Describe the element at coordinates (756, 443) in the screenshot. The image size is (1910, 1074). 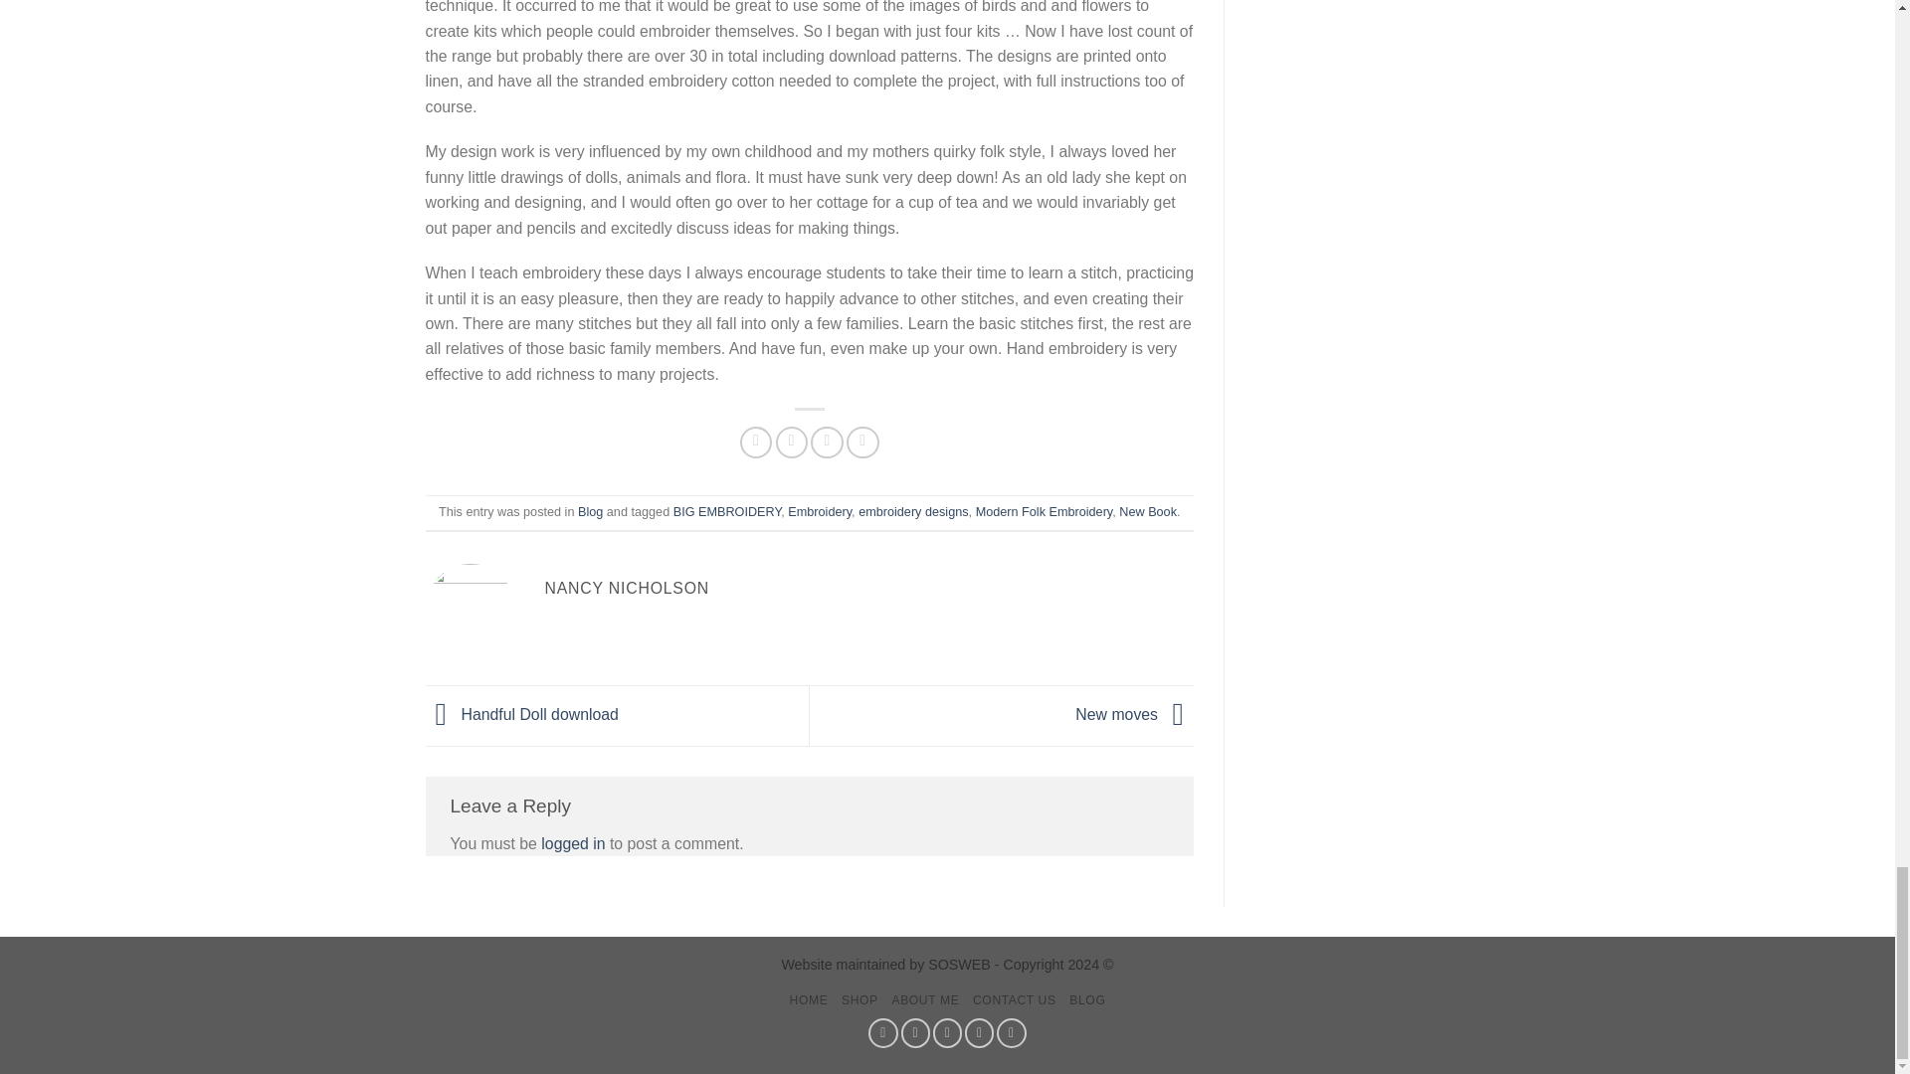
I see `Share on Facebook` at that location.